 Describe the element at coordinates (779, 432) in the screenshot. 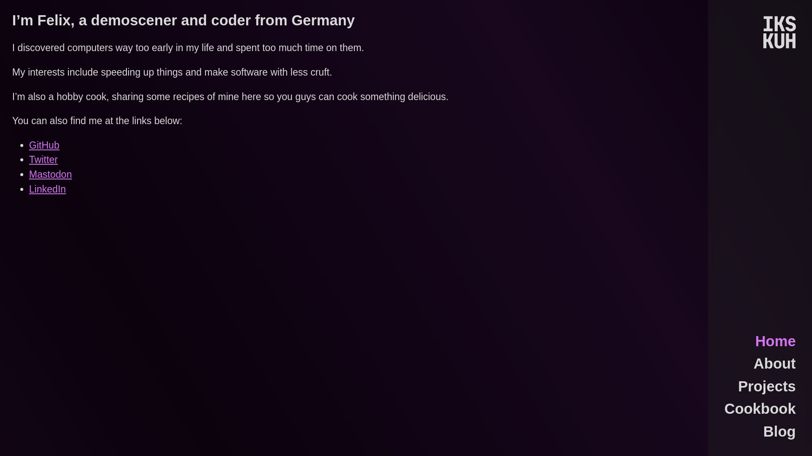

I see `Blog` at that location.